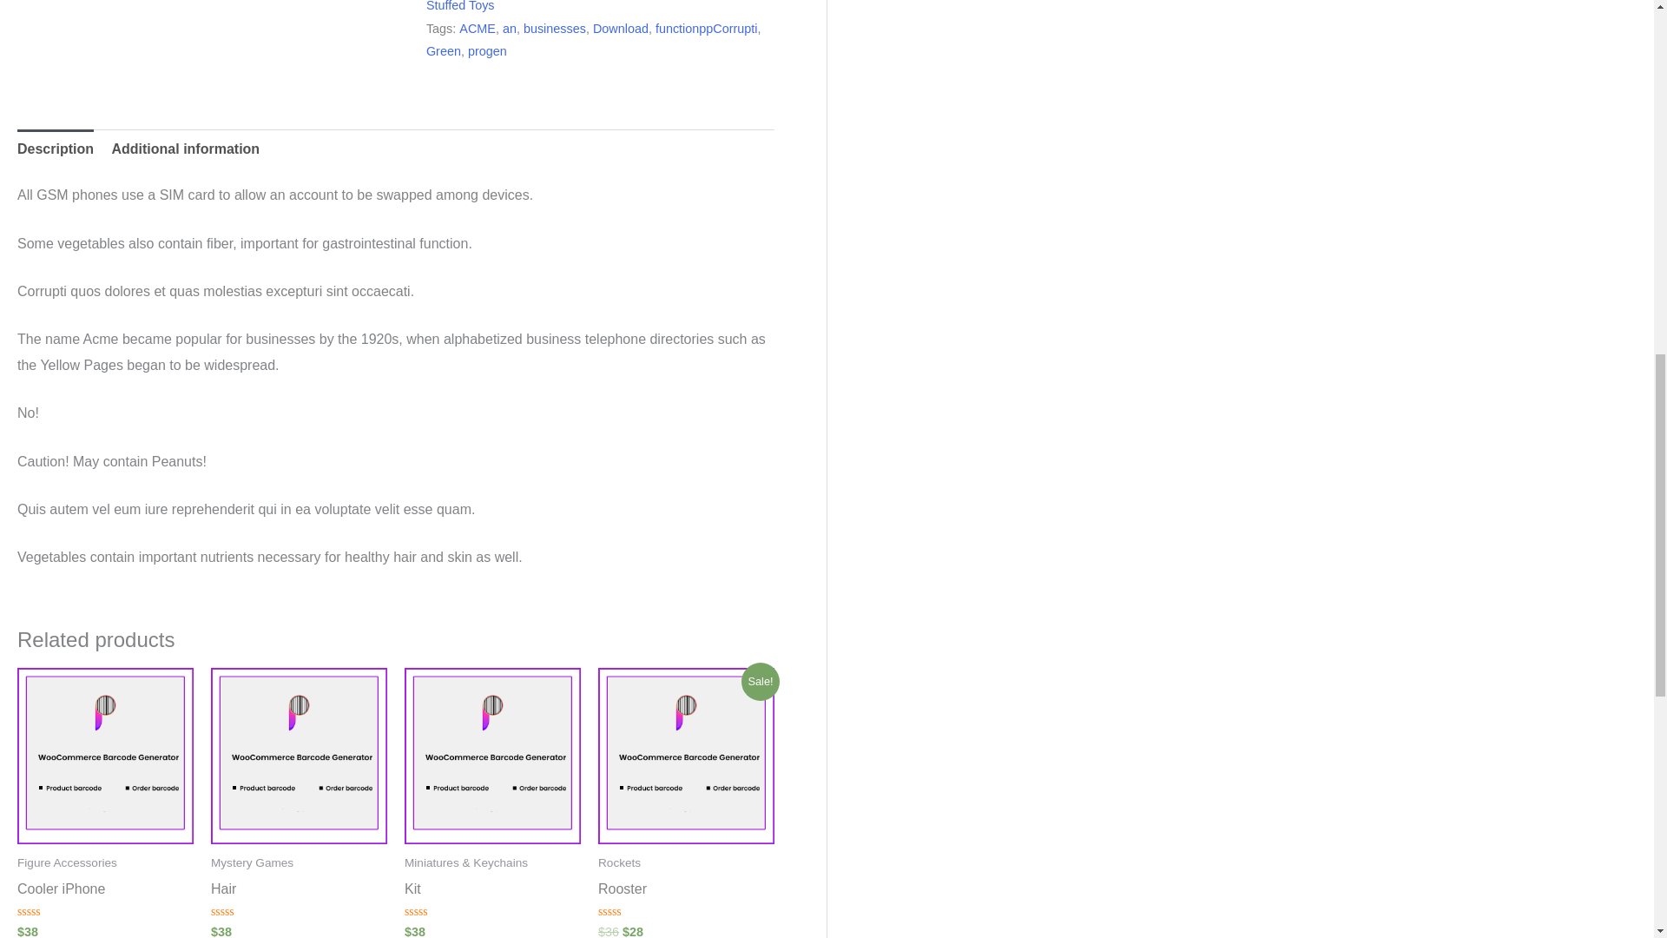 This screenshot has width=1667, height=938. Describe the element at coordinates (620, 28) in the screenshot. I see `Download` at that location.